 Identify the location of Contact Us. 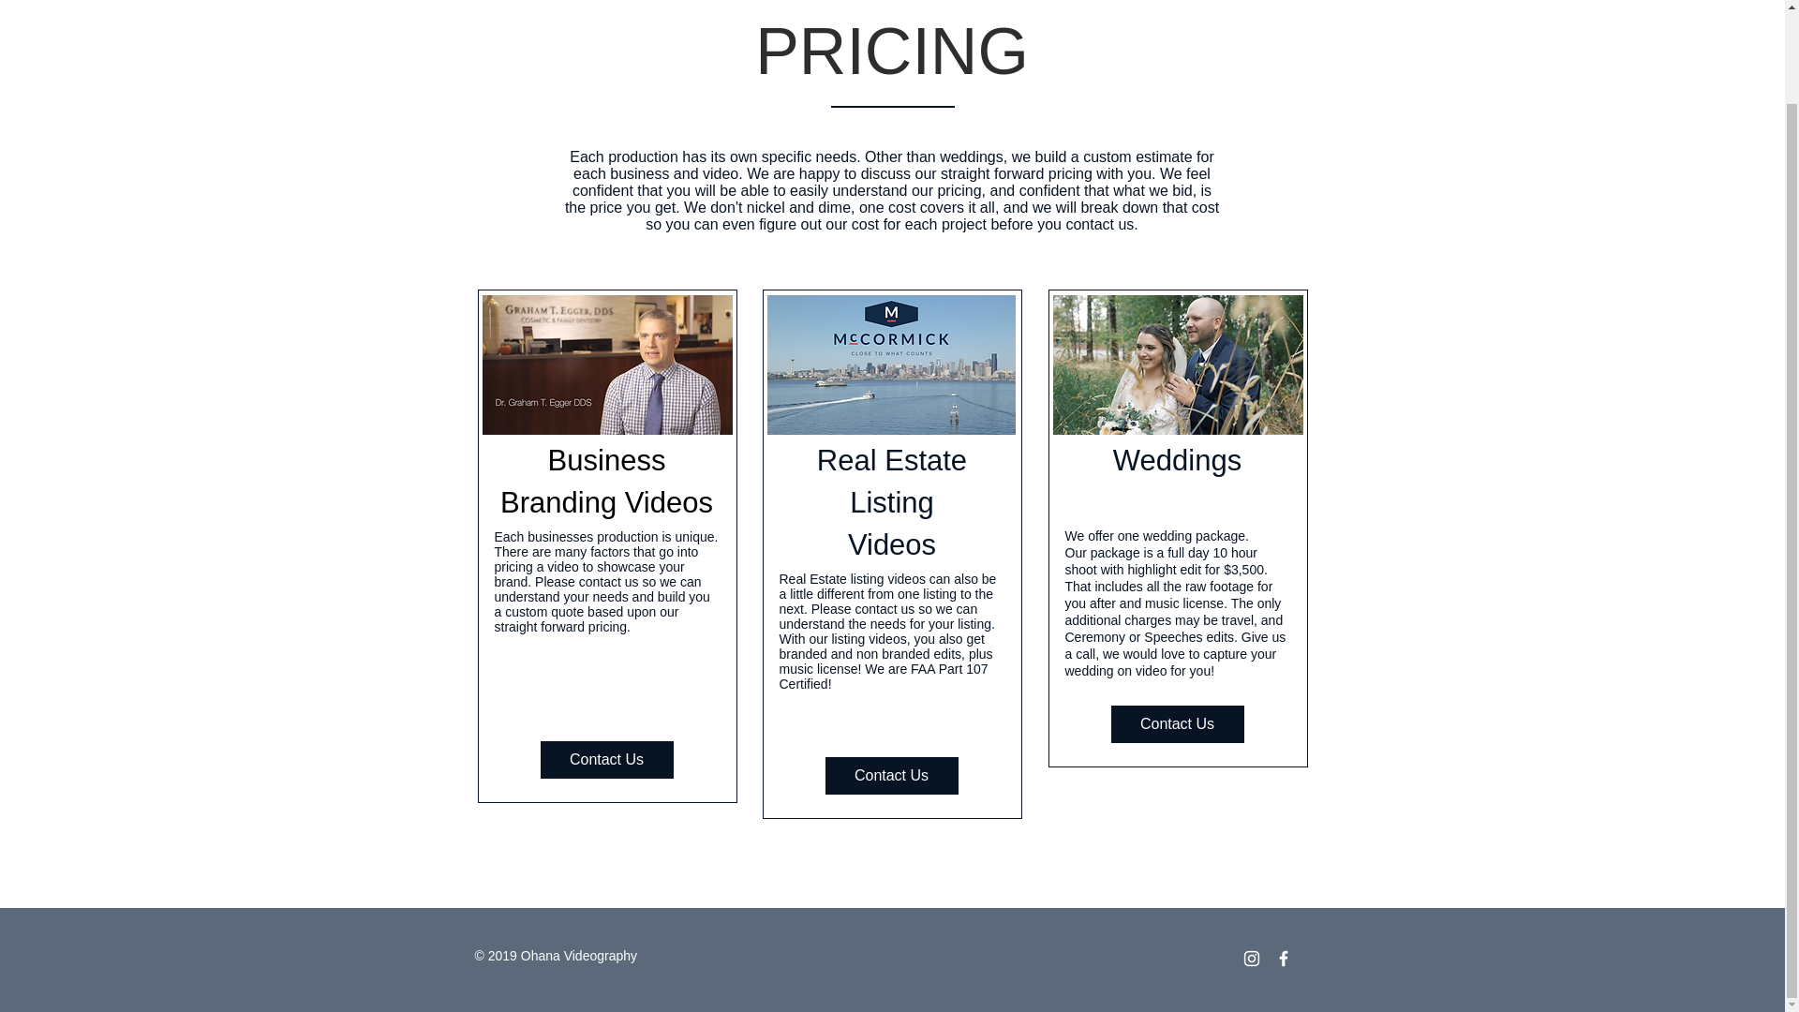
(890, 775).